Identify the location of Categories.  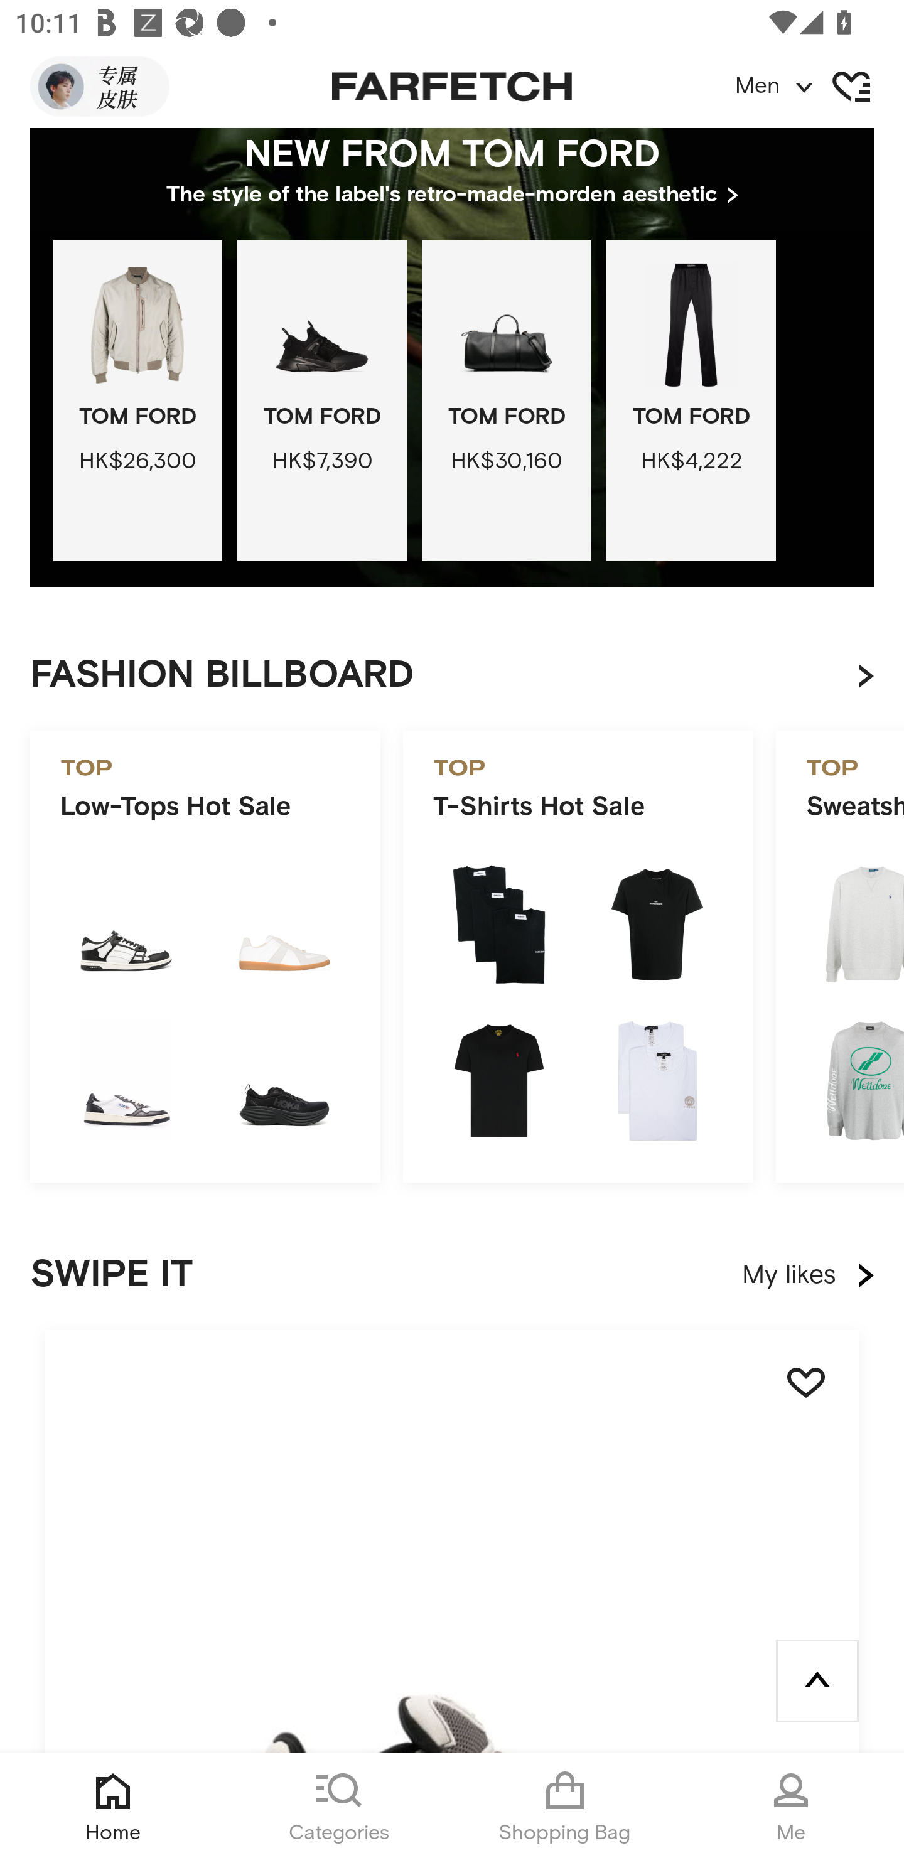
(339, 1805).